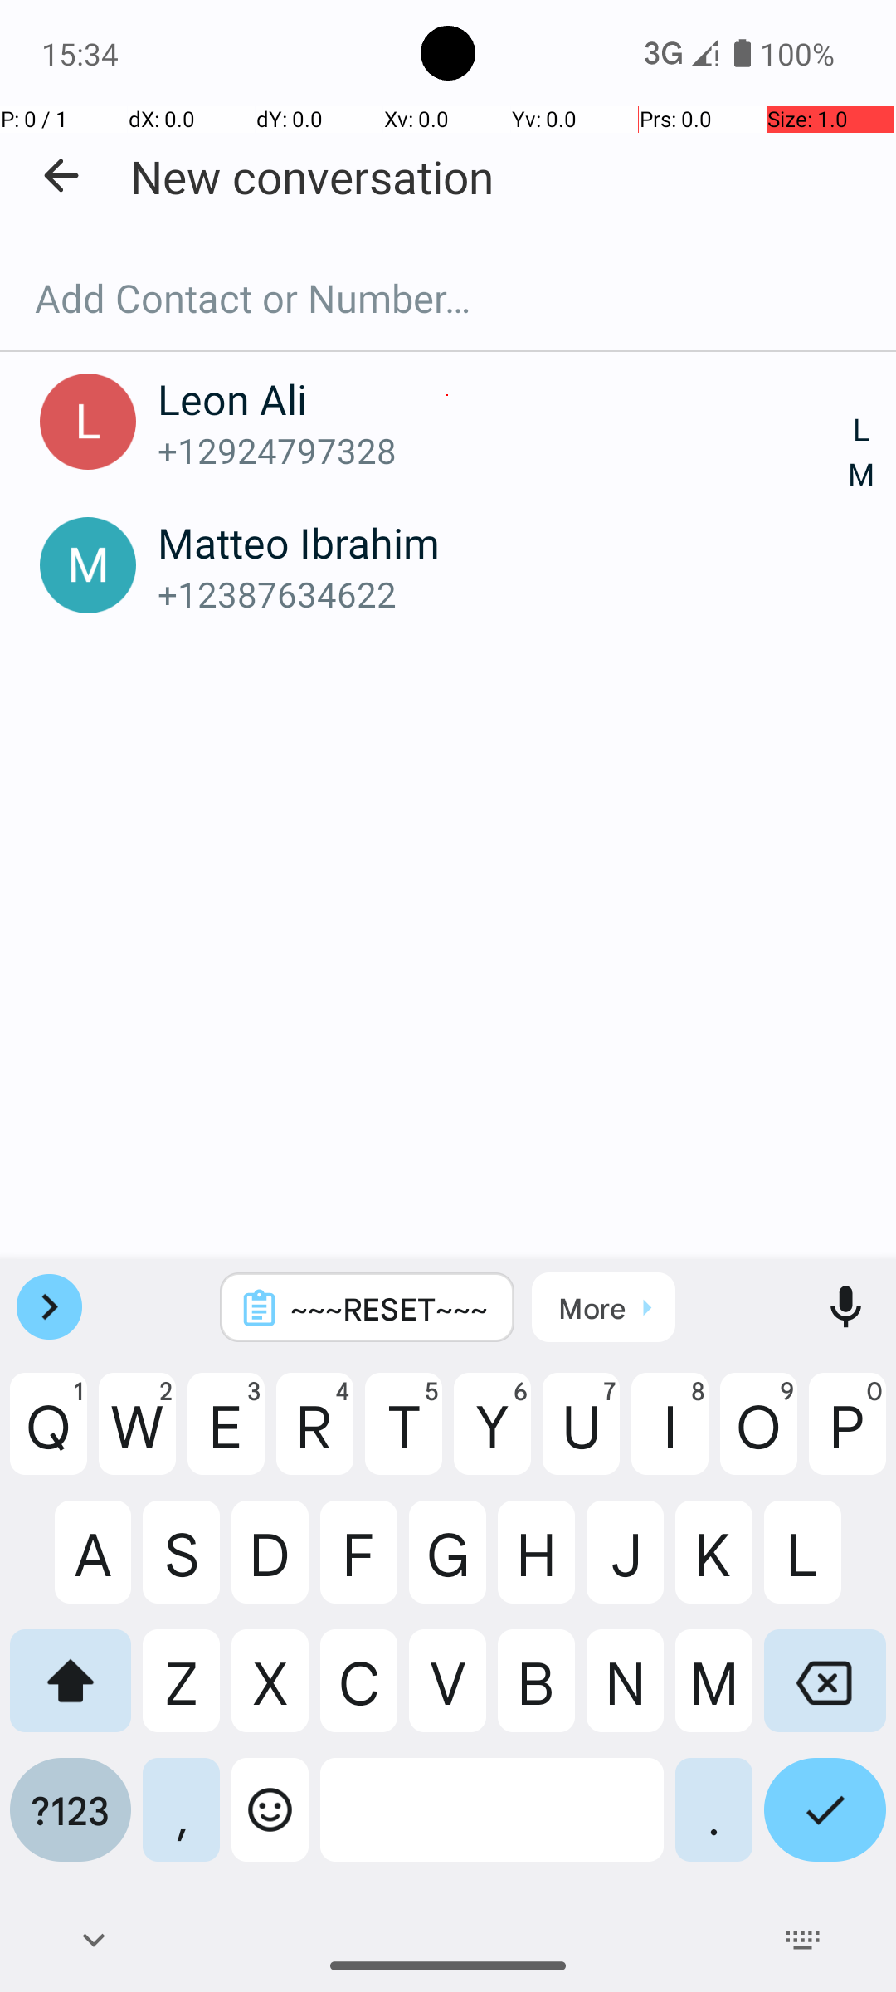 The image size is (896, 1992). I want to click on +12387634622, so click(504, 594).